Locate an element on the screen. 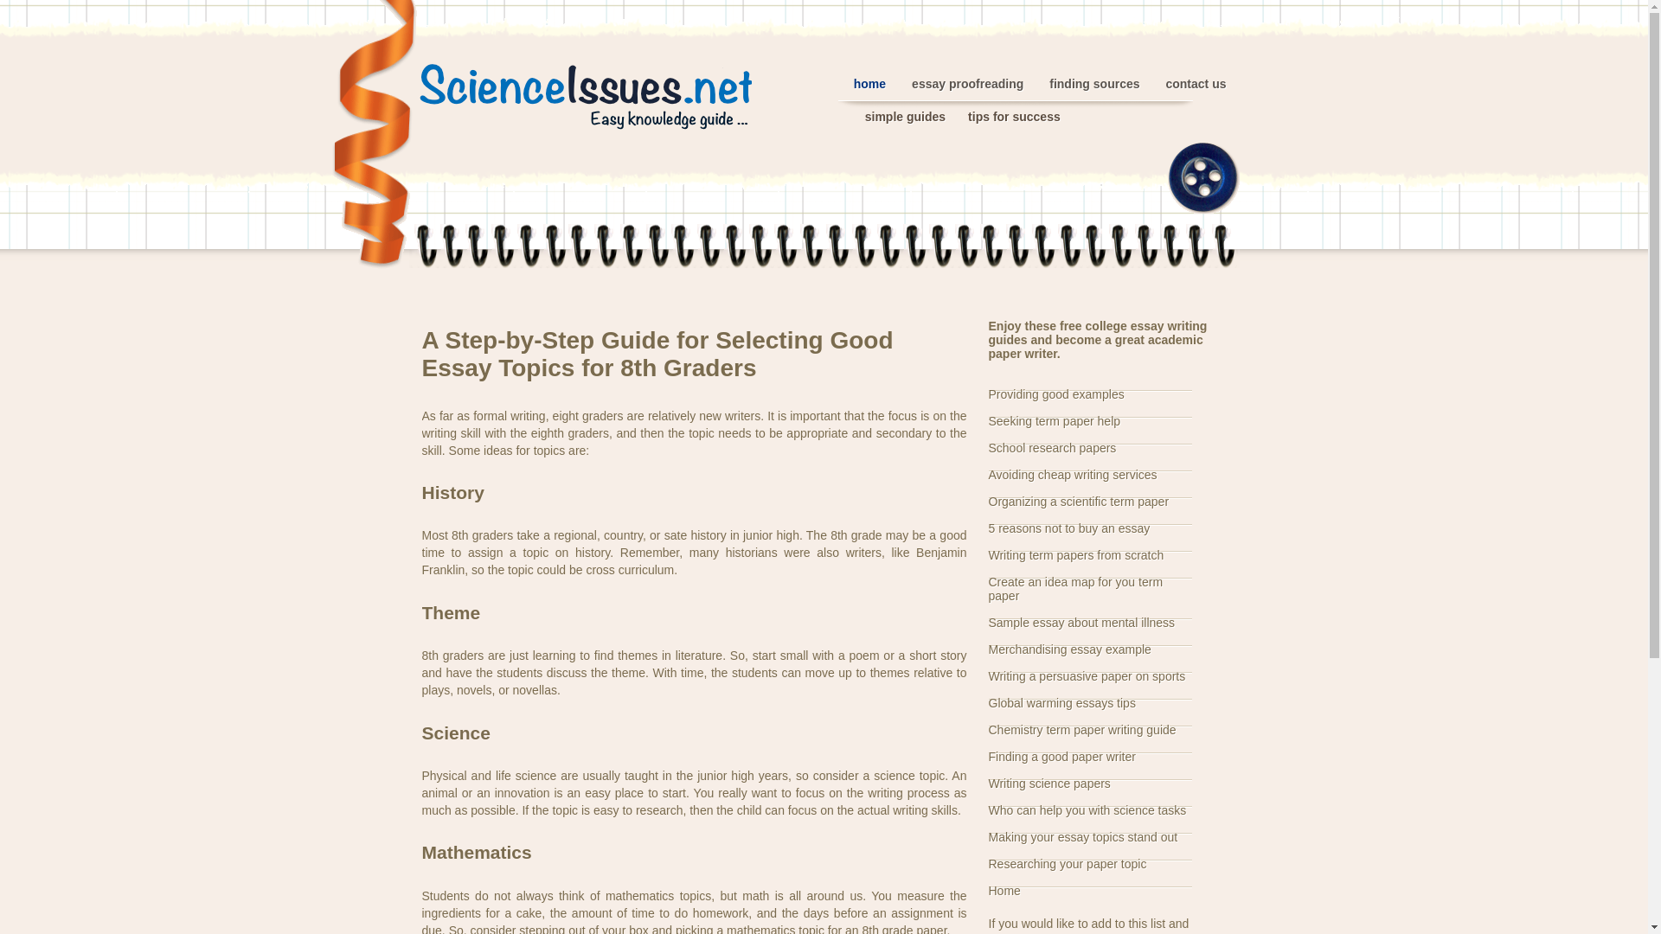 The image size is (1661, 934). simple guides is located at coordinates (905, 116).